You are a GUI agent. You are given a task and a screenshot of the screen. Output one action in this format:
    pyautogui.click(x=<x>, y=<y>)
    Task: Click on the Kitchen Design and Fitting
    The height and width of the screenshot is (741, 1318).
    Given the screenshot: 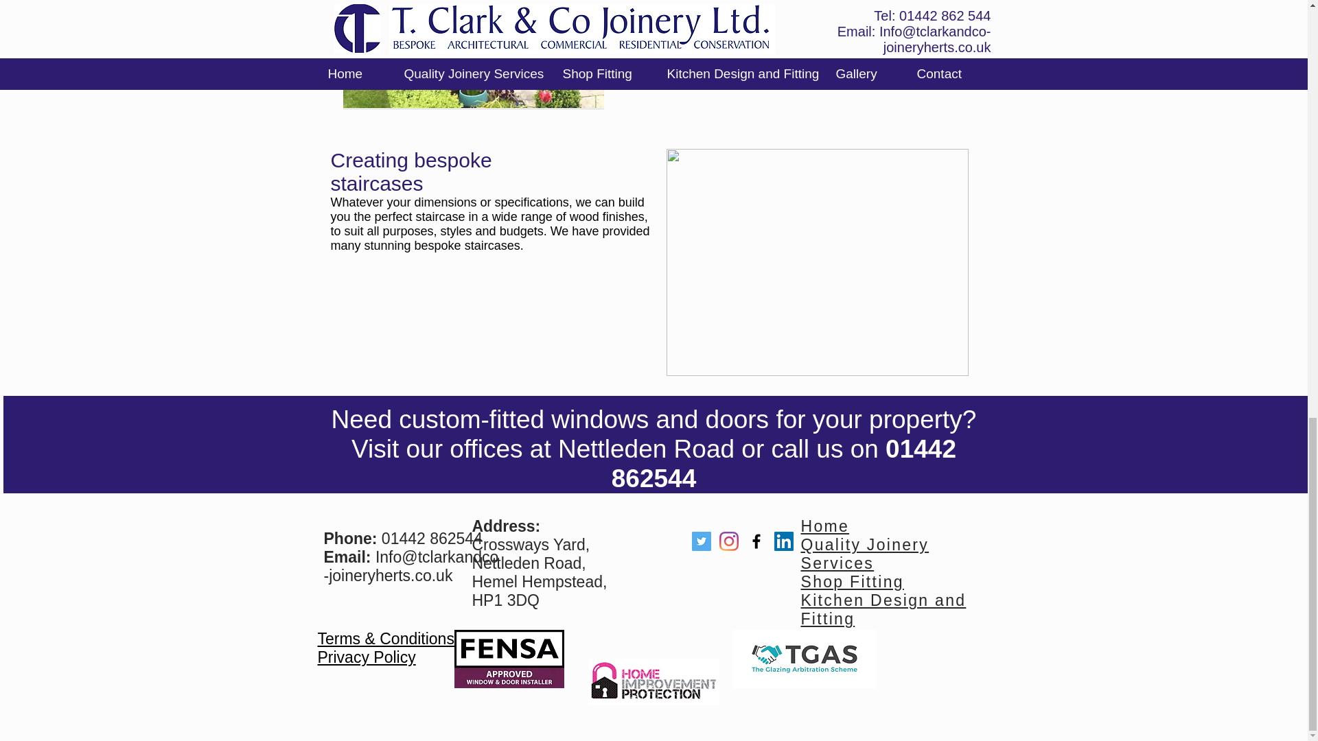 What is the action you would take?
    pyautogui.click(x=883, y=609)
    